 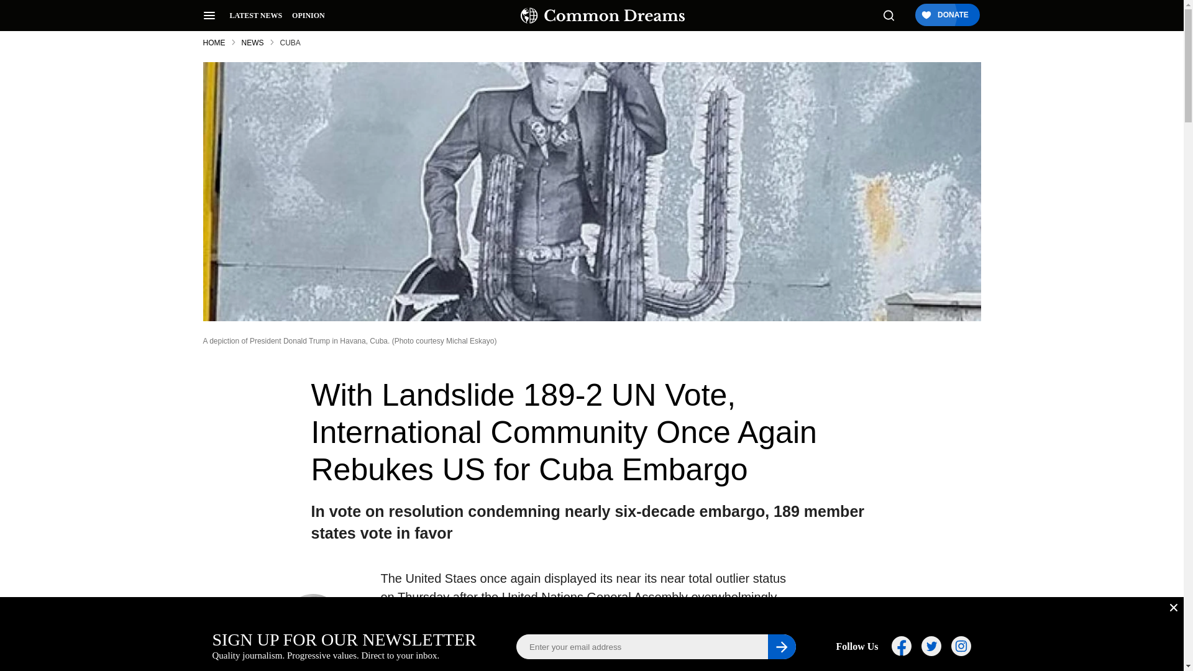 What do you see at coordinates (603, 15) in the screenshot?
I see `Common Dreams` at bounding box center [603, 15].